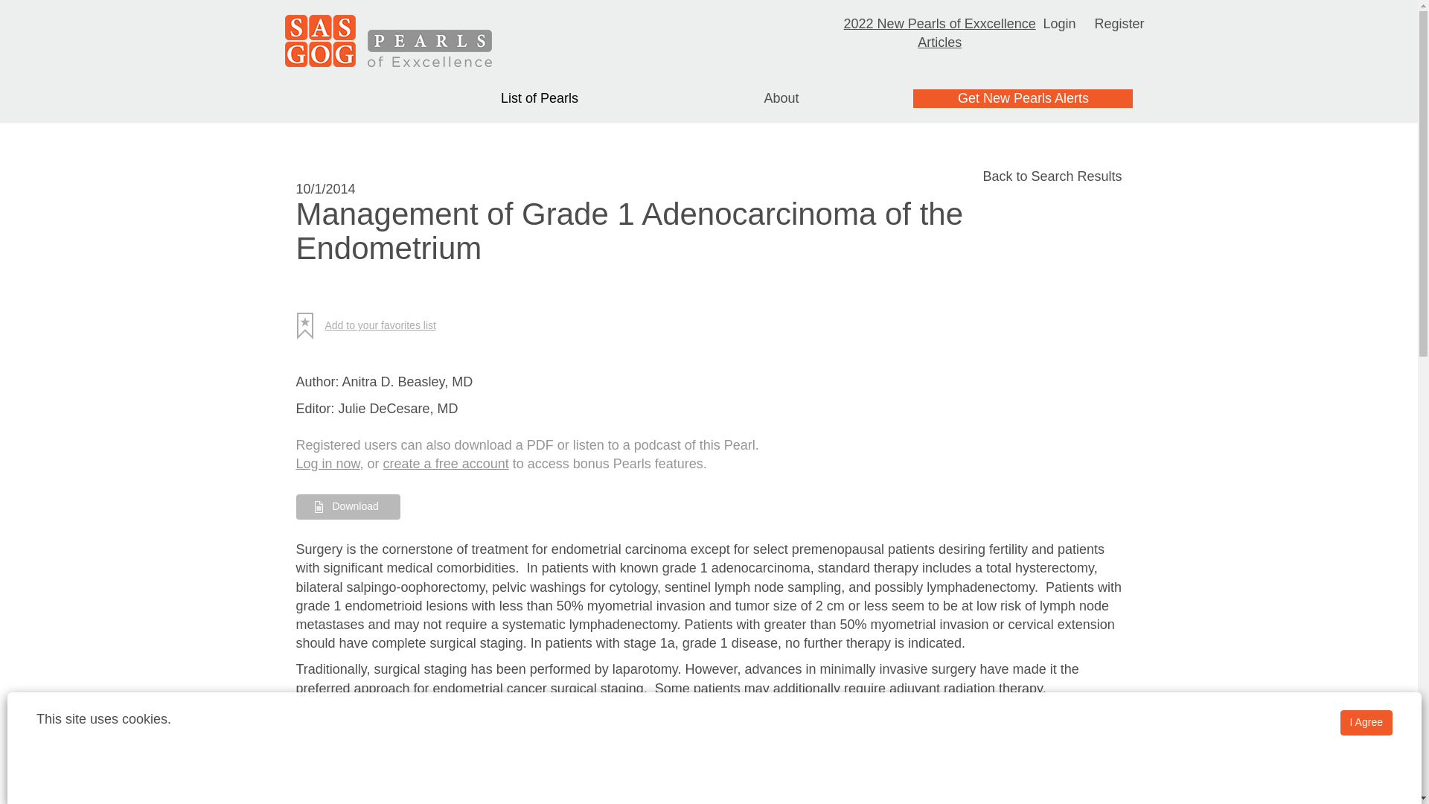  Describe the element at coordinates (348, 506) in the screenshot. I see `Download` at that location.